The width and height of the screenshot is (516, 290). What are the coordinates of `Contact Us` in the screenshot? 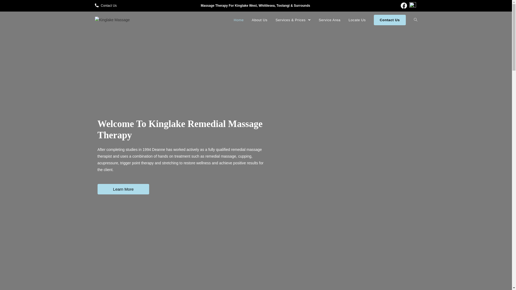 It's located at (106, 6).